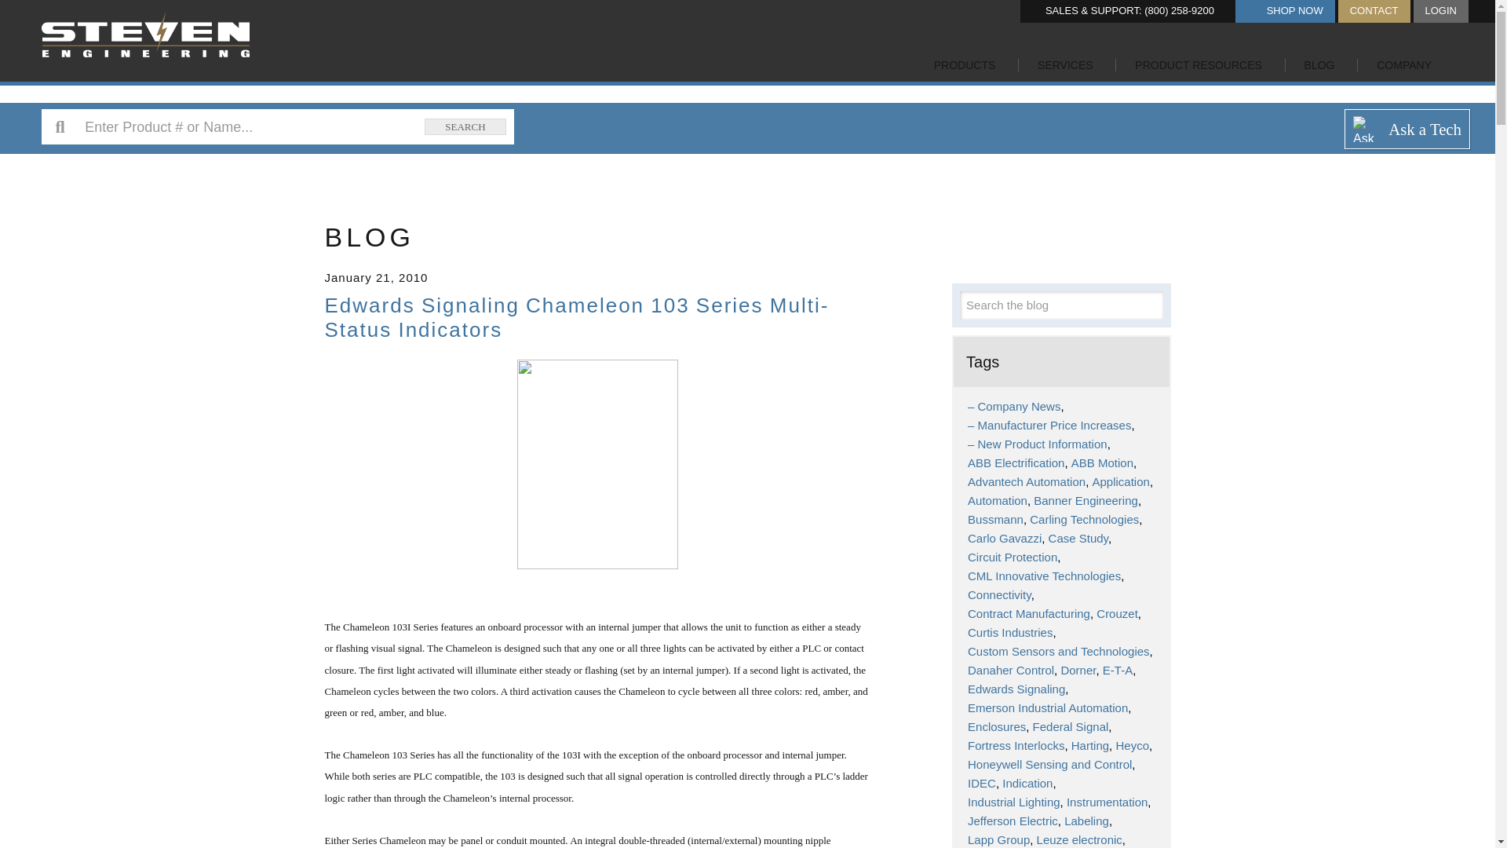 This screenshot has height=848, width=1507. I want to click on Carlo Gavazzi, so click(1005, 539).